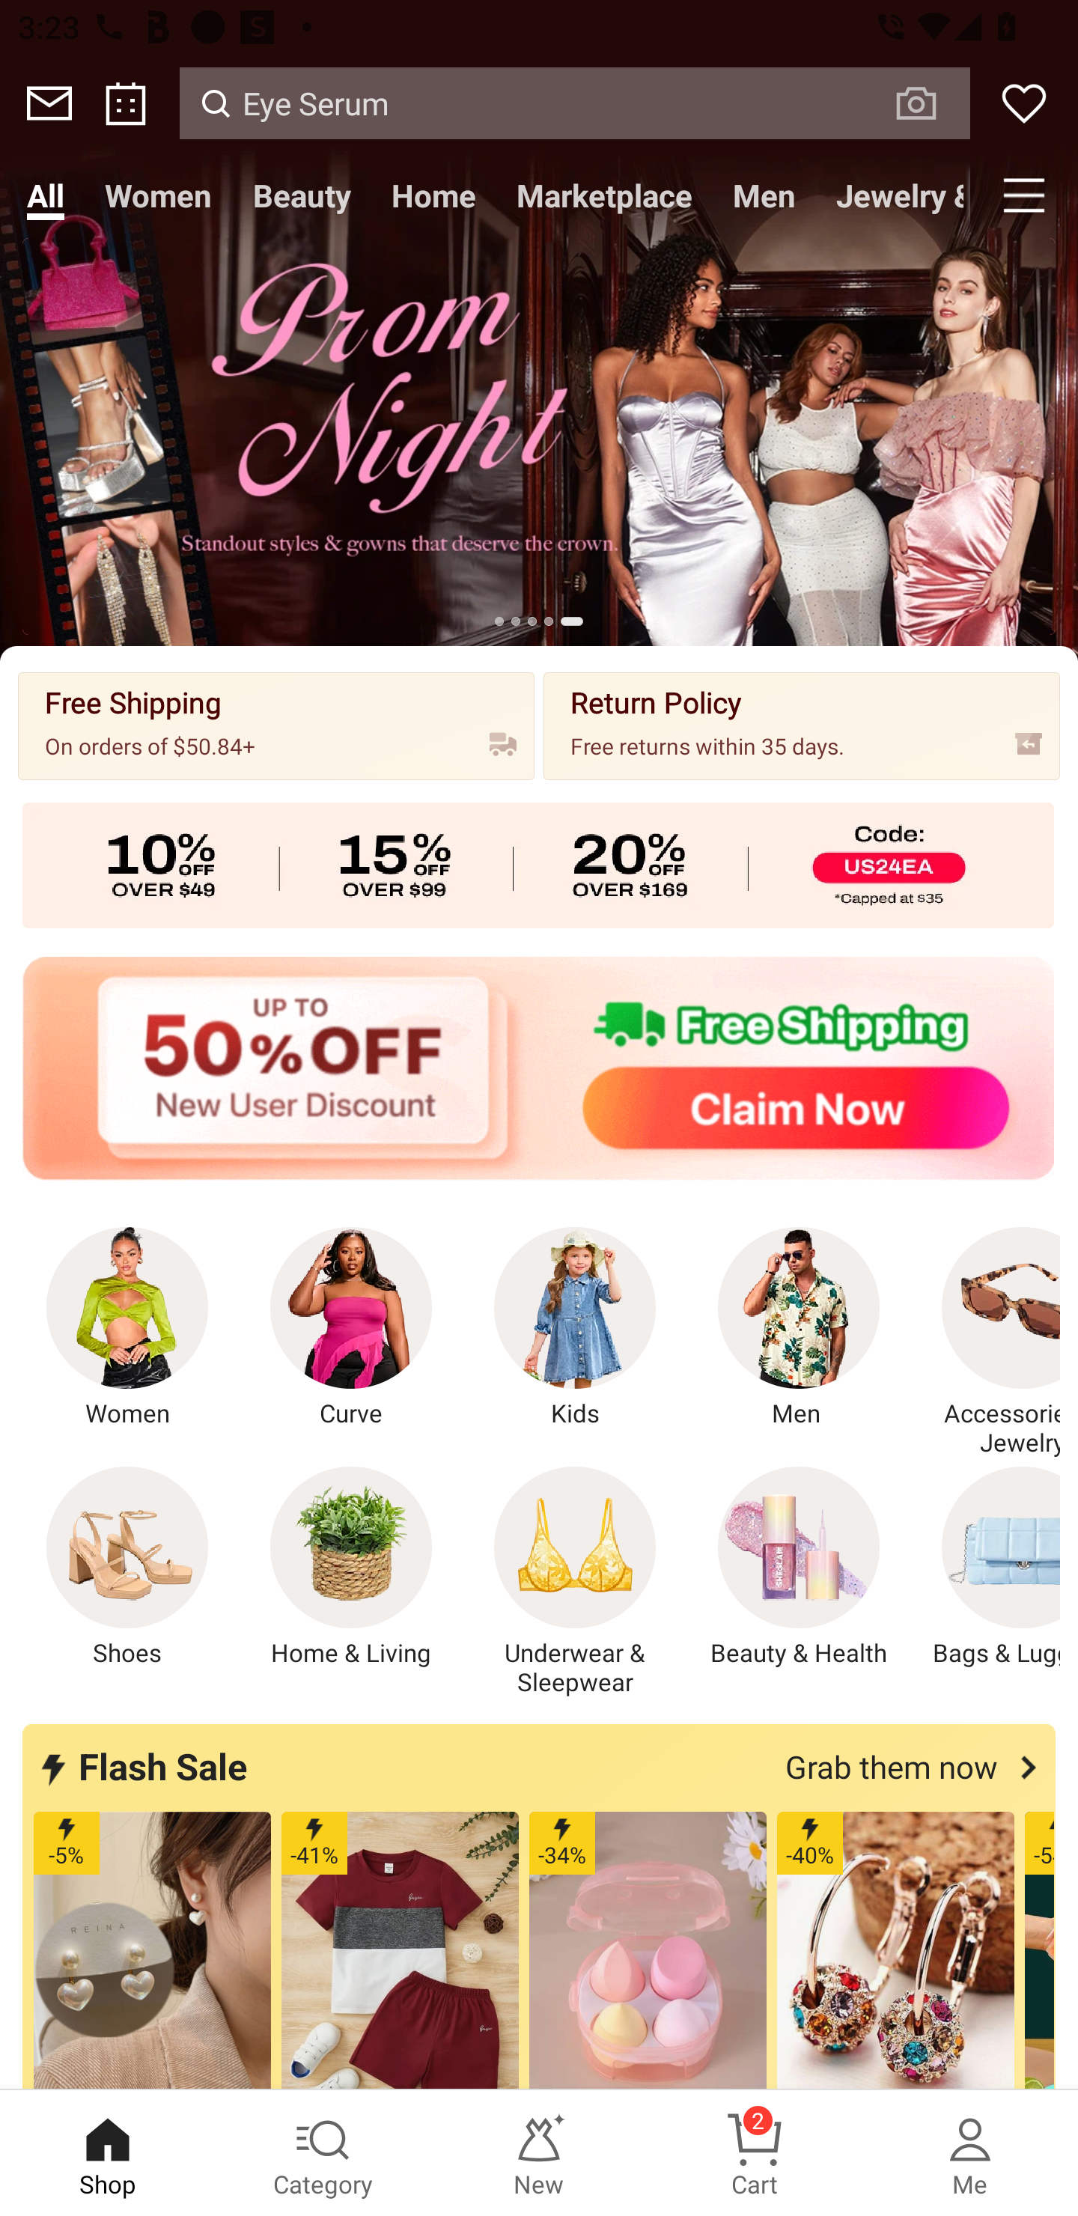 Image resolution: width=1078 pixels, height=2216 pixels. Describe the element at coordinates (930, 103) in the screenshot. I see `VISUAL SEARCH` at that location.